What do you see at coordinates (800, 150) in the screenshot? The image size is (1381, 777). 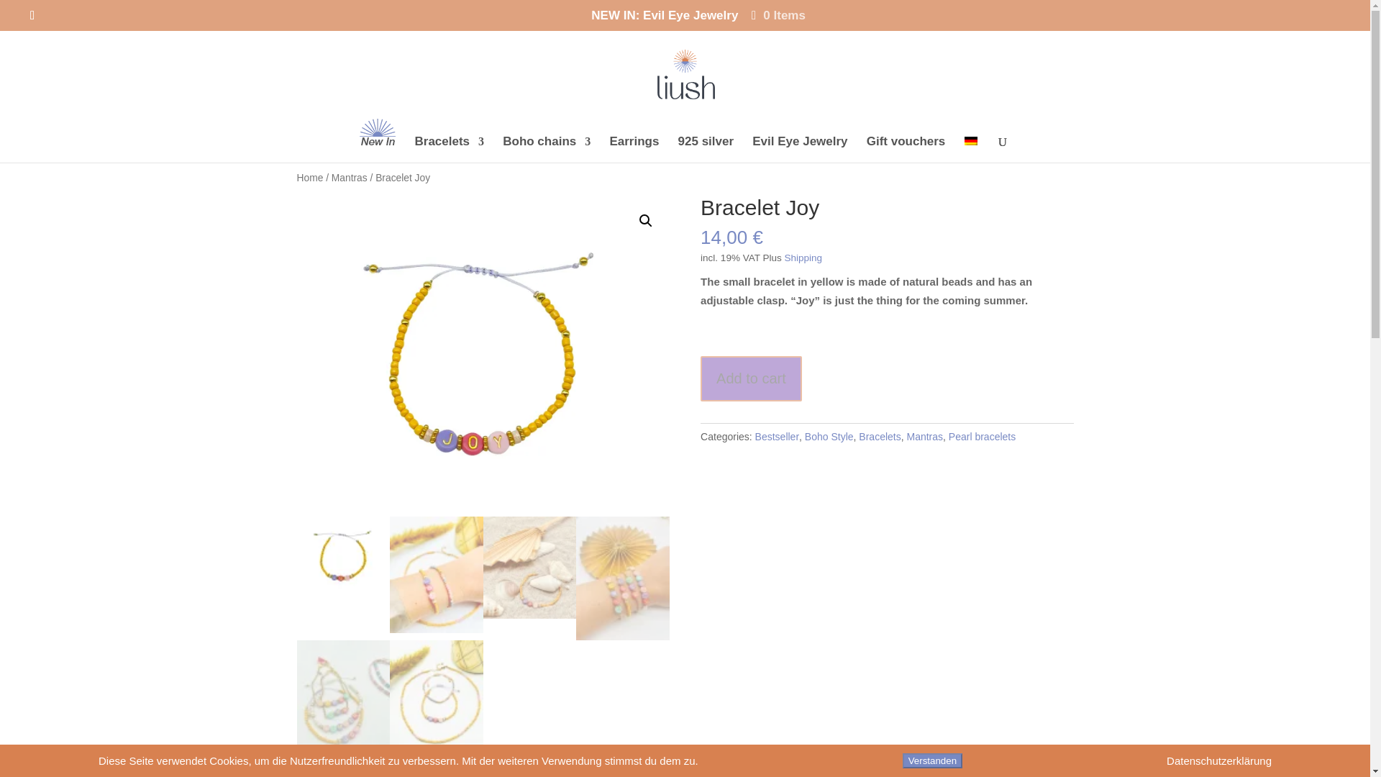 I see `Evil Eye Jewelry` at bounding box center [800, 150].